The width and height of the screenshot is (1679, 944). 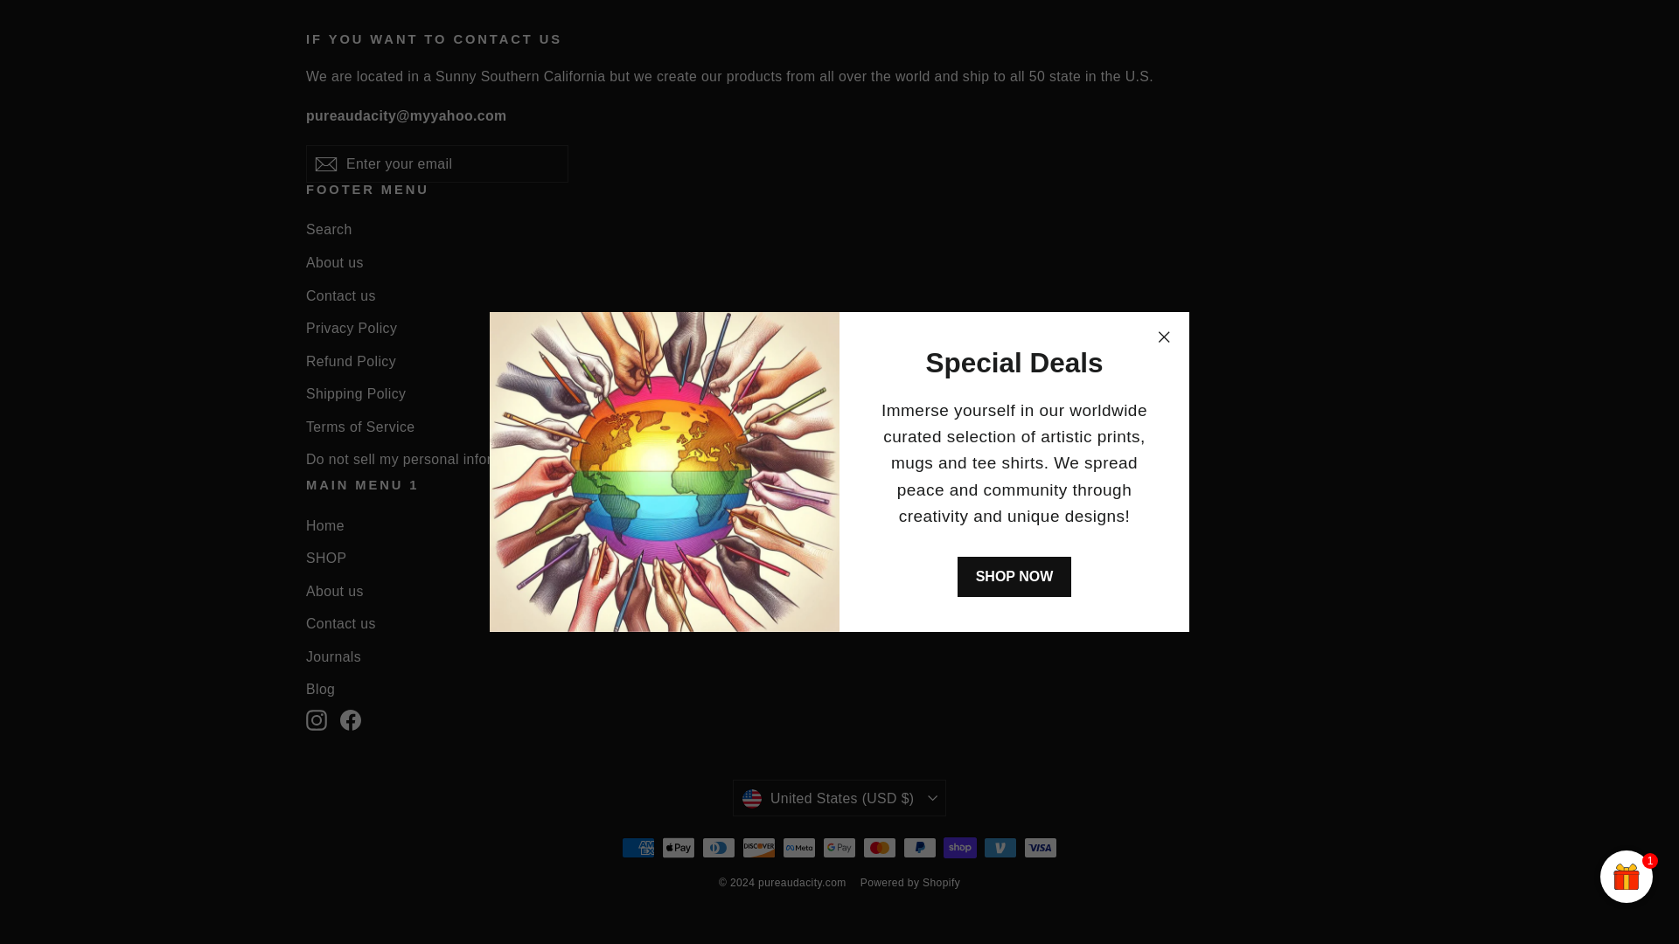 What do you see at coordinates (678, 847) in the screenshot?
I see `Apple Pay` at bounding box center [678, 847].